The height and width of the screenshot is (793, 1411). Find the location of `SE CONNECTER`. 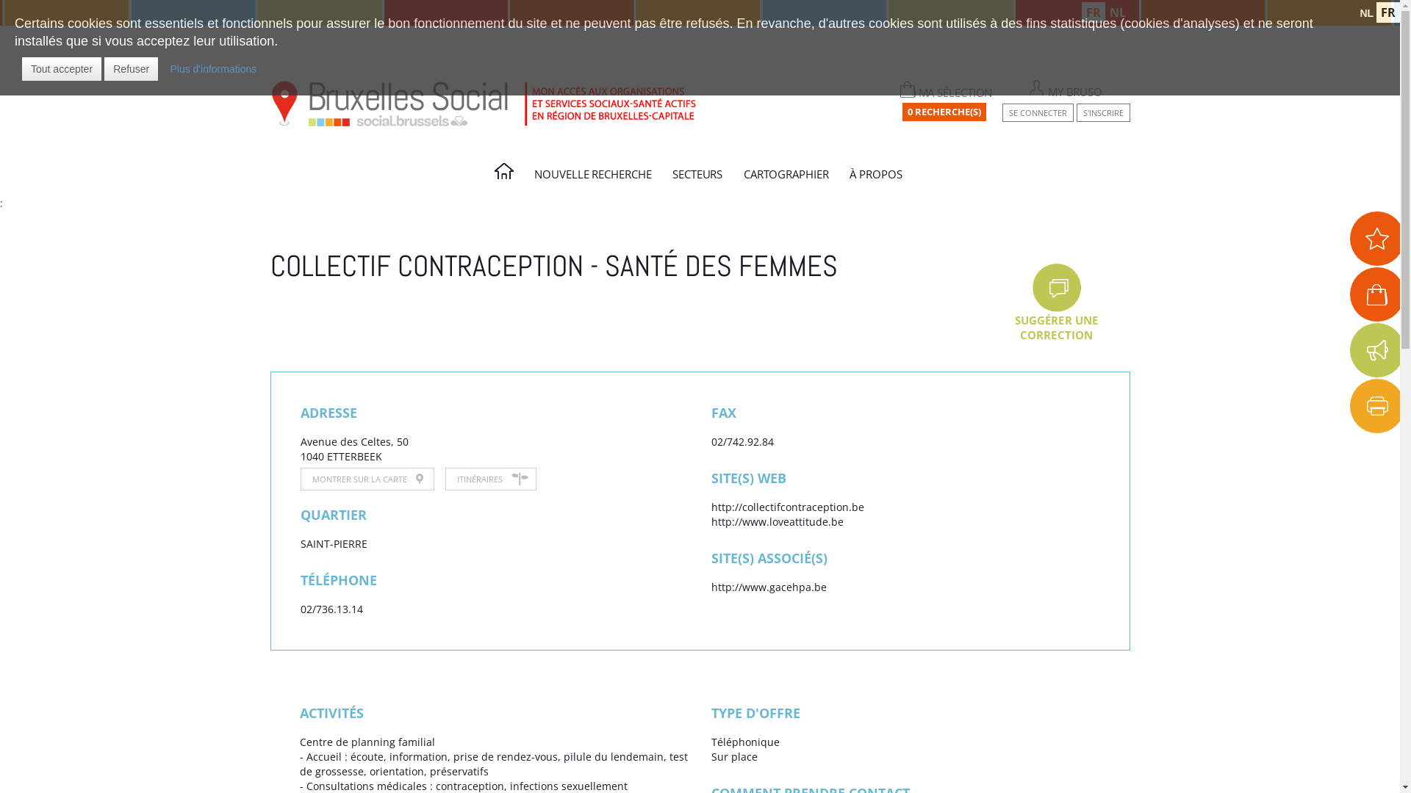

SE CONNECTER is located at coordinates (1038, 113).